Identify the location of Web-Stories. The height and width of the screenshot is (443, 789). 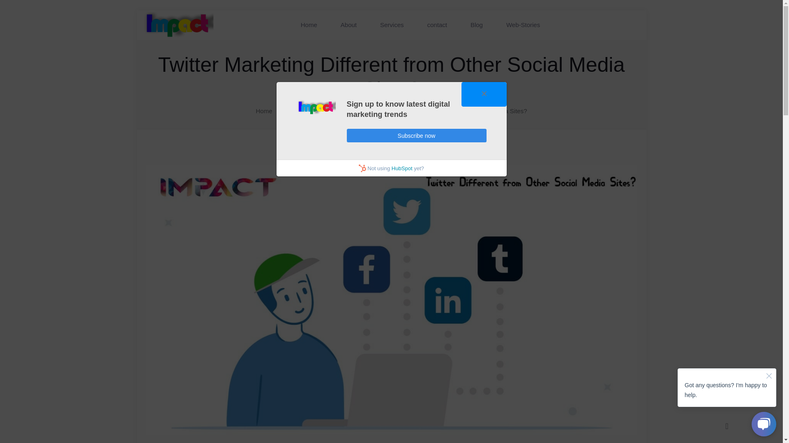
(454, 30).